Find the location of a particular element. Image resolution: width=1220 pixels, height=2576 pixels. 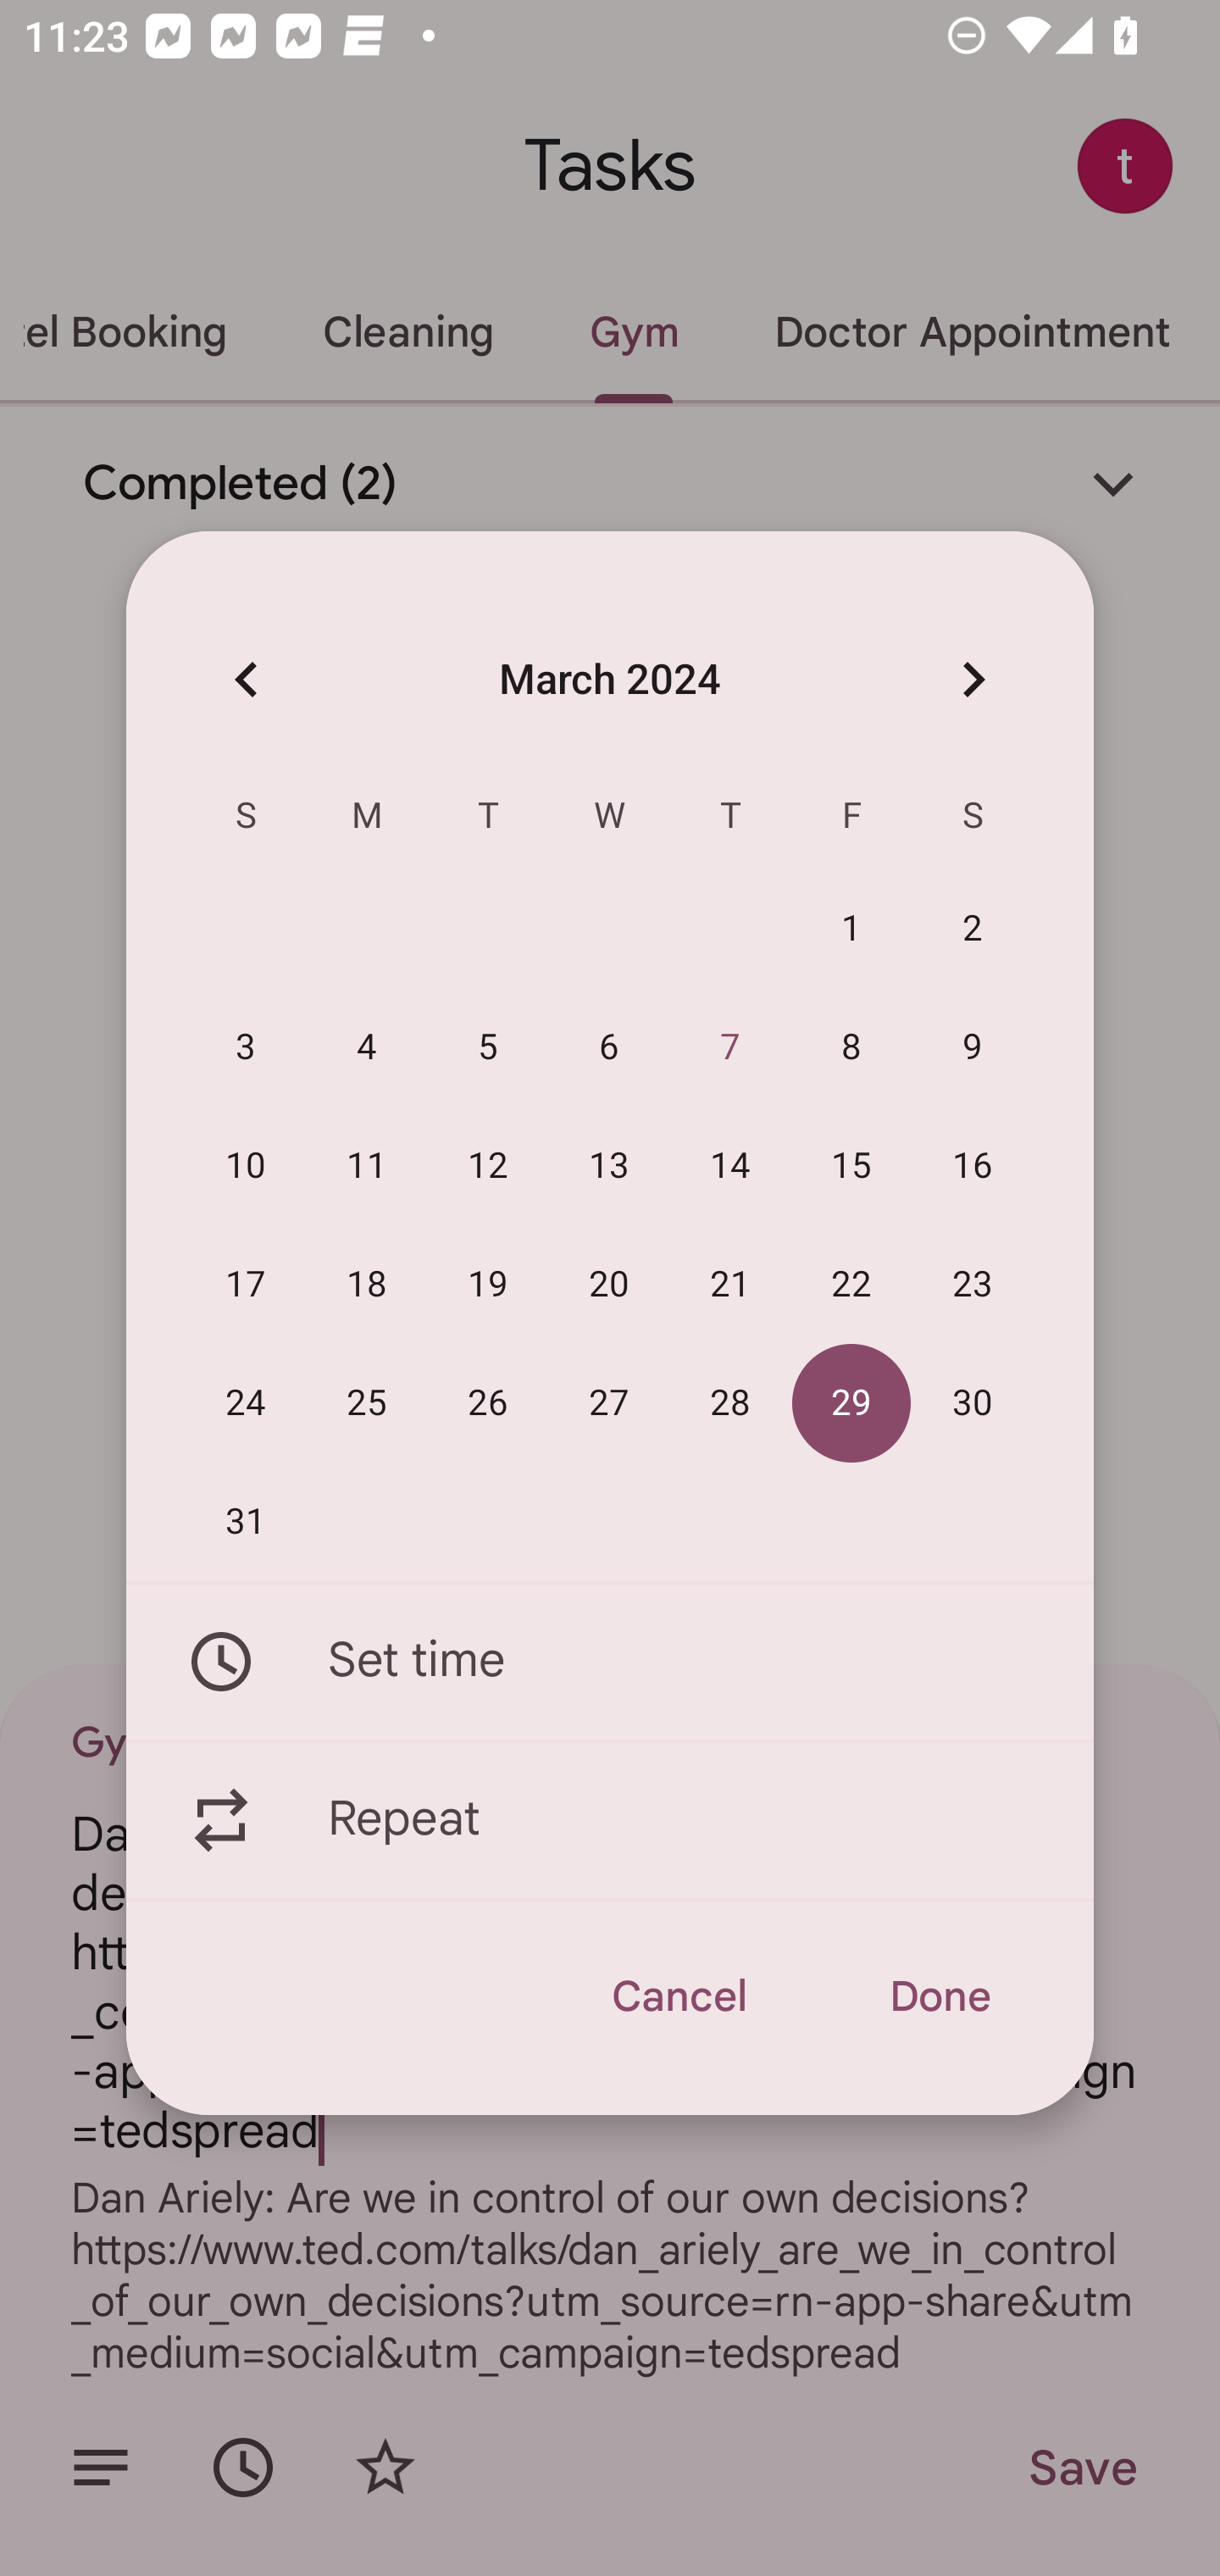

Cancel is located at coordinates (678, 1996).